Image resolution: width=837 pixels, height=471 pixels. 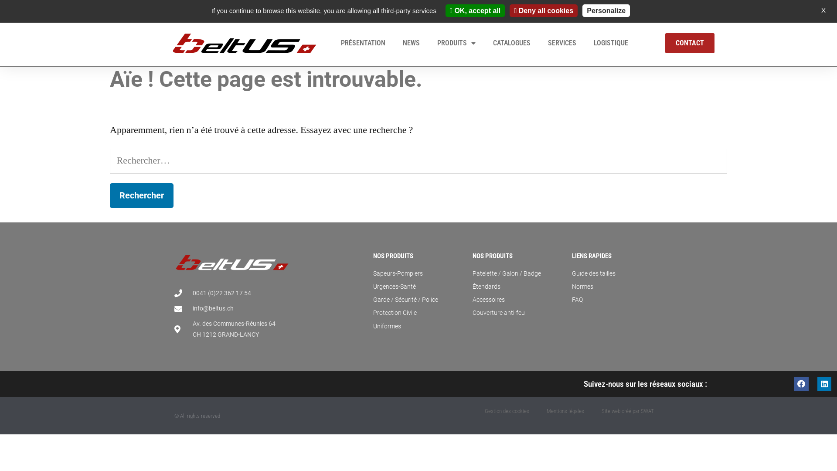 I want to click on OK, accept all, so click(x=475, y=10).